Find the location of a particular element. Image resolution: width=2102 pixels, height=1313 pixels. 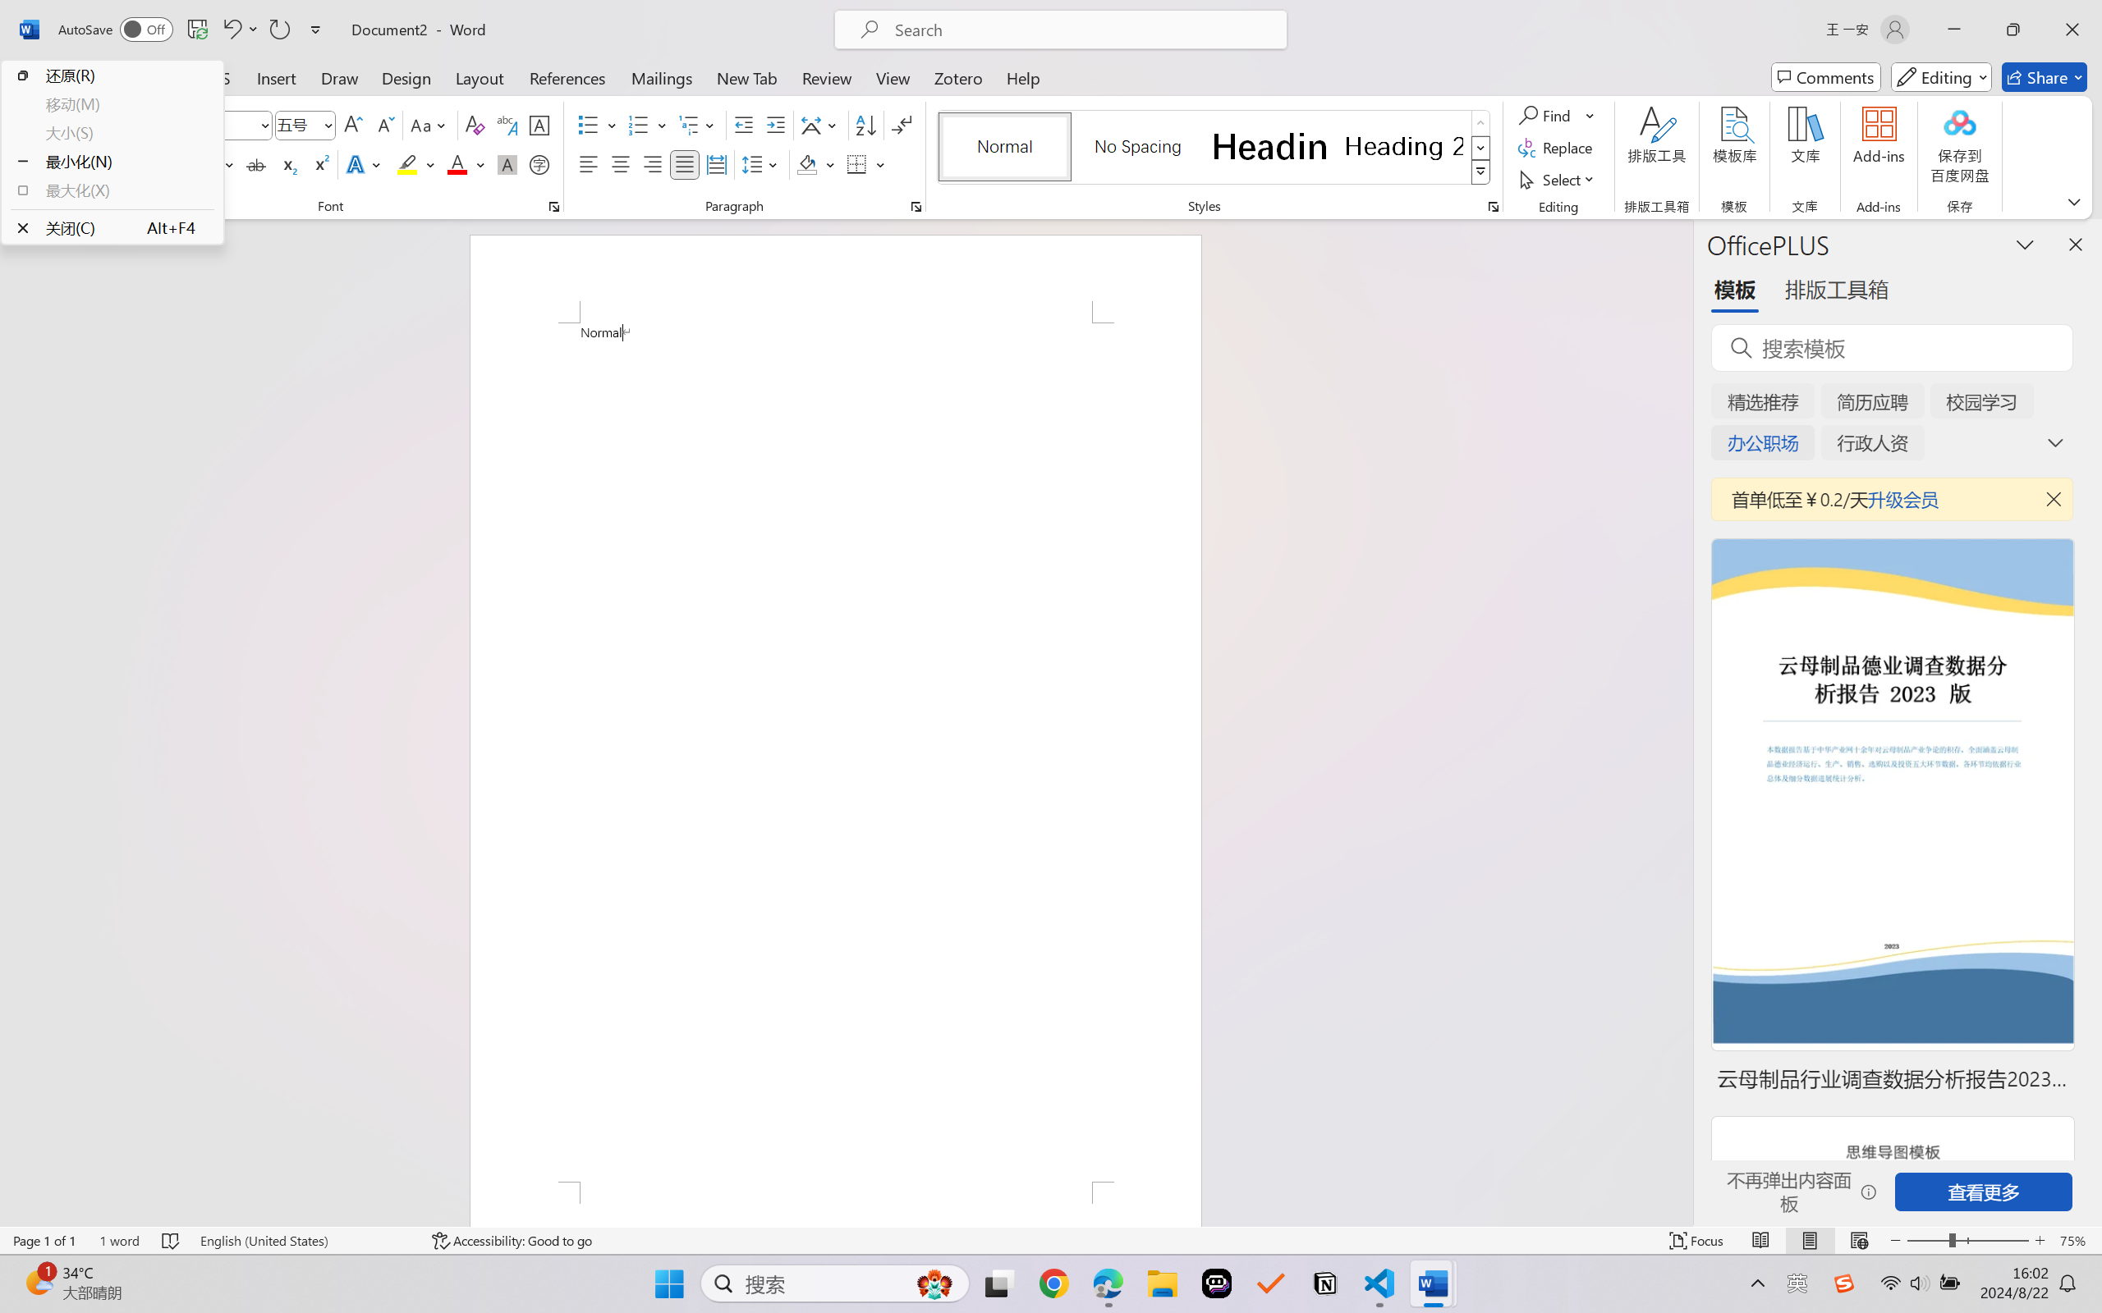

Open is located at coordinates (327, 125).